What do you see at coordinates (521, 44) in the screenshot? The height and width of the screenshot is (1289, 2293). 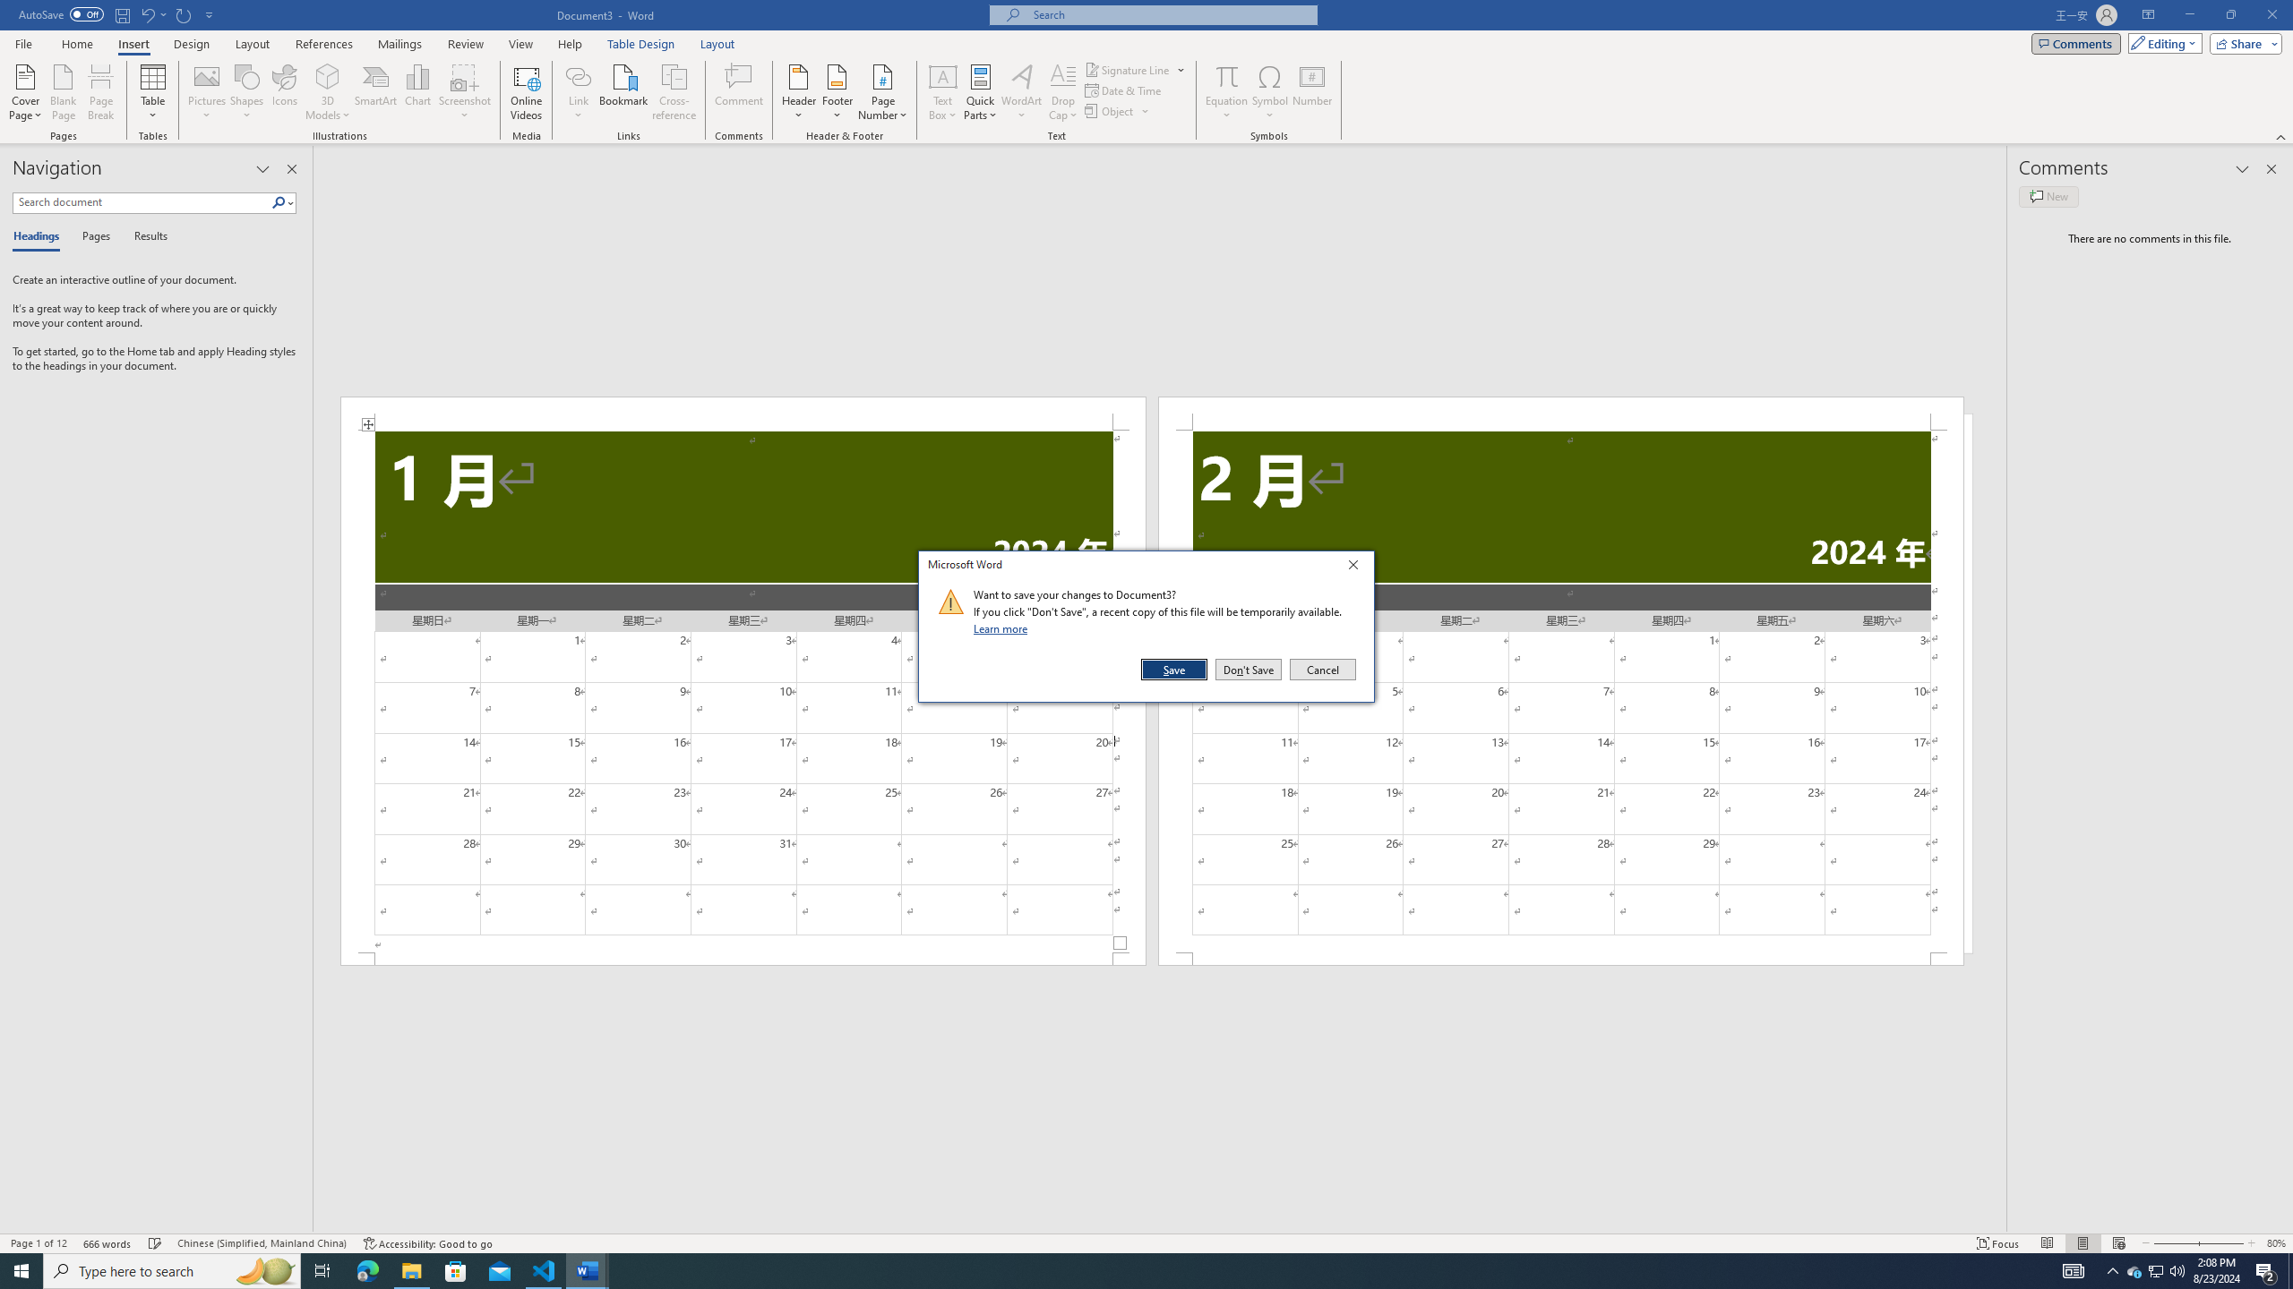 I see `View` at bounding box center [521, 44].